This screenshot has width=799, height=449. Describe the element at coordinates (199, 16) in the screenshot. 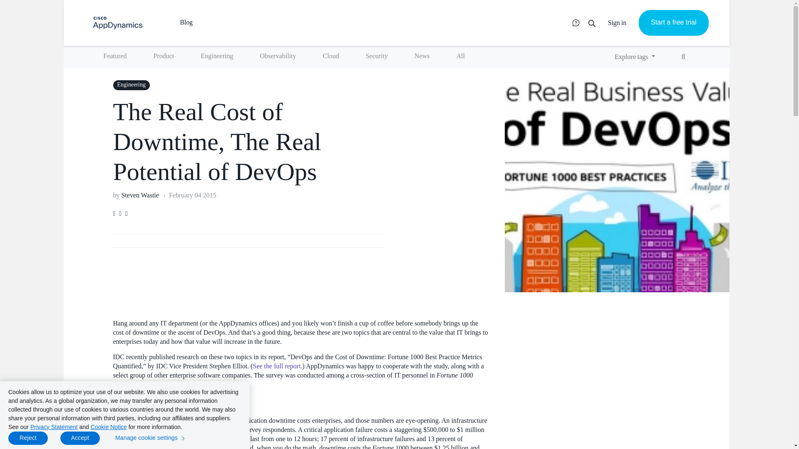

I see `Blog` at that location.